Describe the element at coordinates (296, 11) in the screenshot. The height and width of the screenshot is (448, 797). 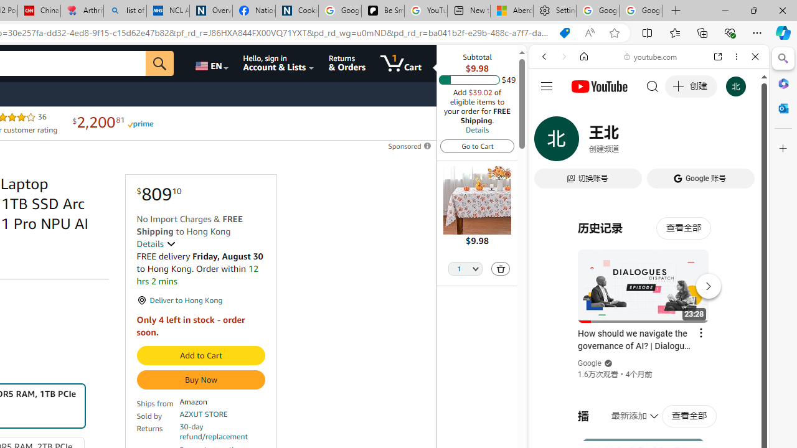
I see `Cookies` at that location.